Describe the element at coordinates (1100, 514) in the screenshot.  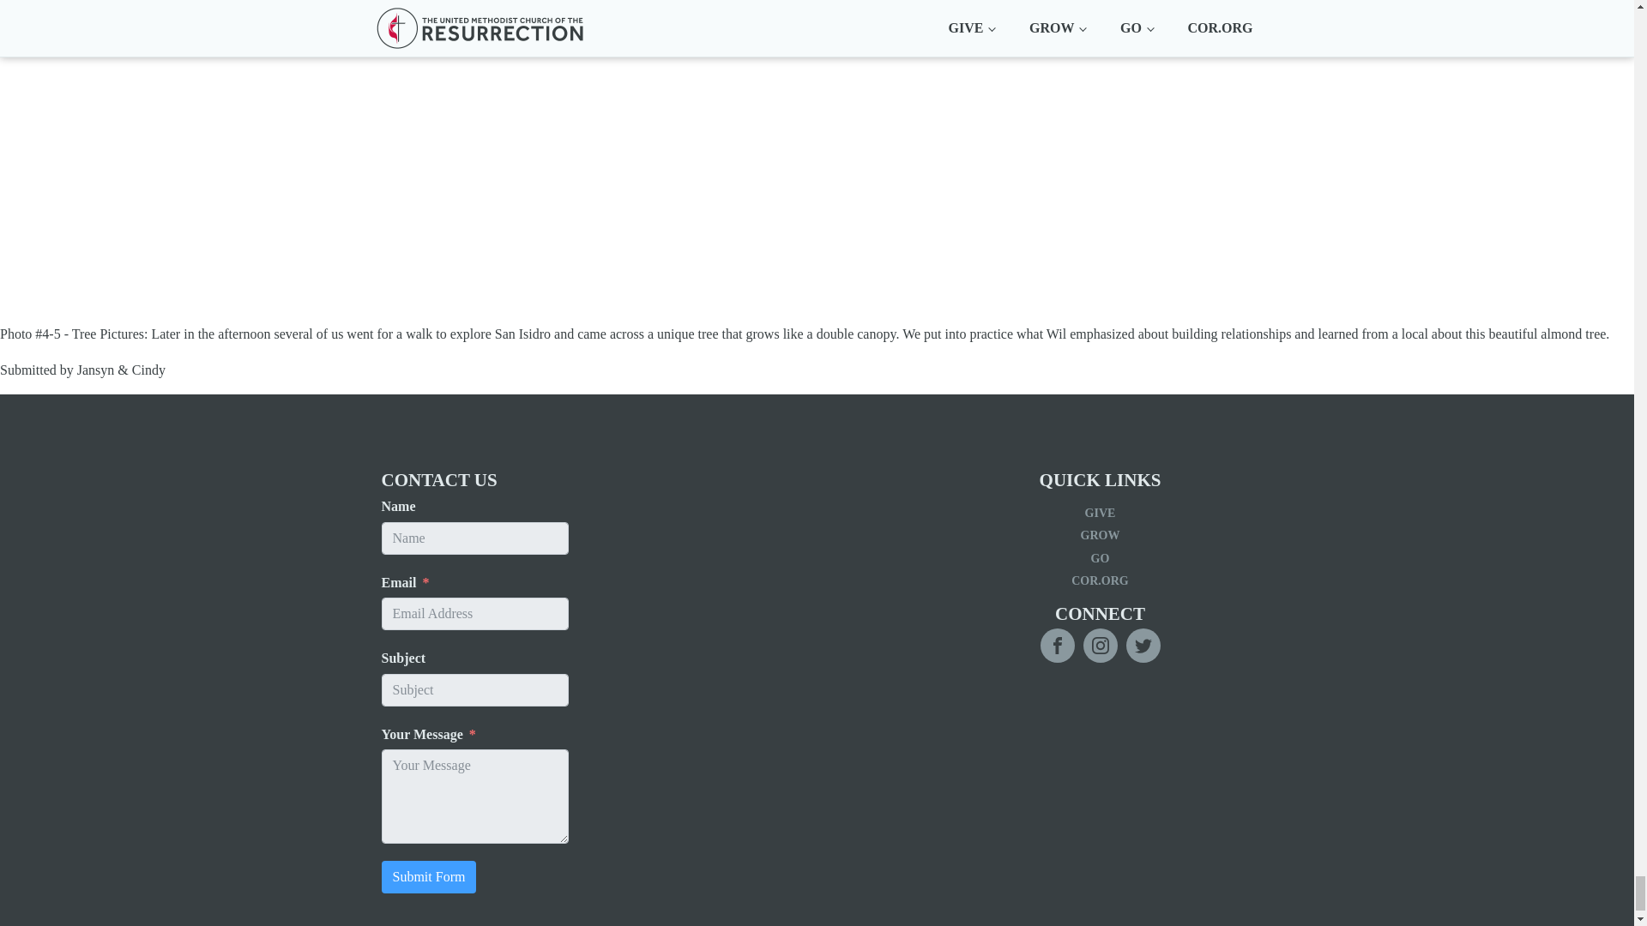
I see `GIVE` at that location.